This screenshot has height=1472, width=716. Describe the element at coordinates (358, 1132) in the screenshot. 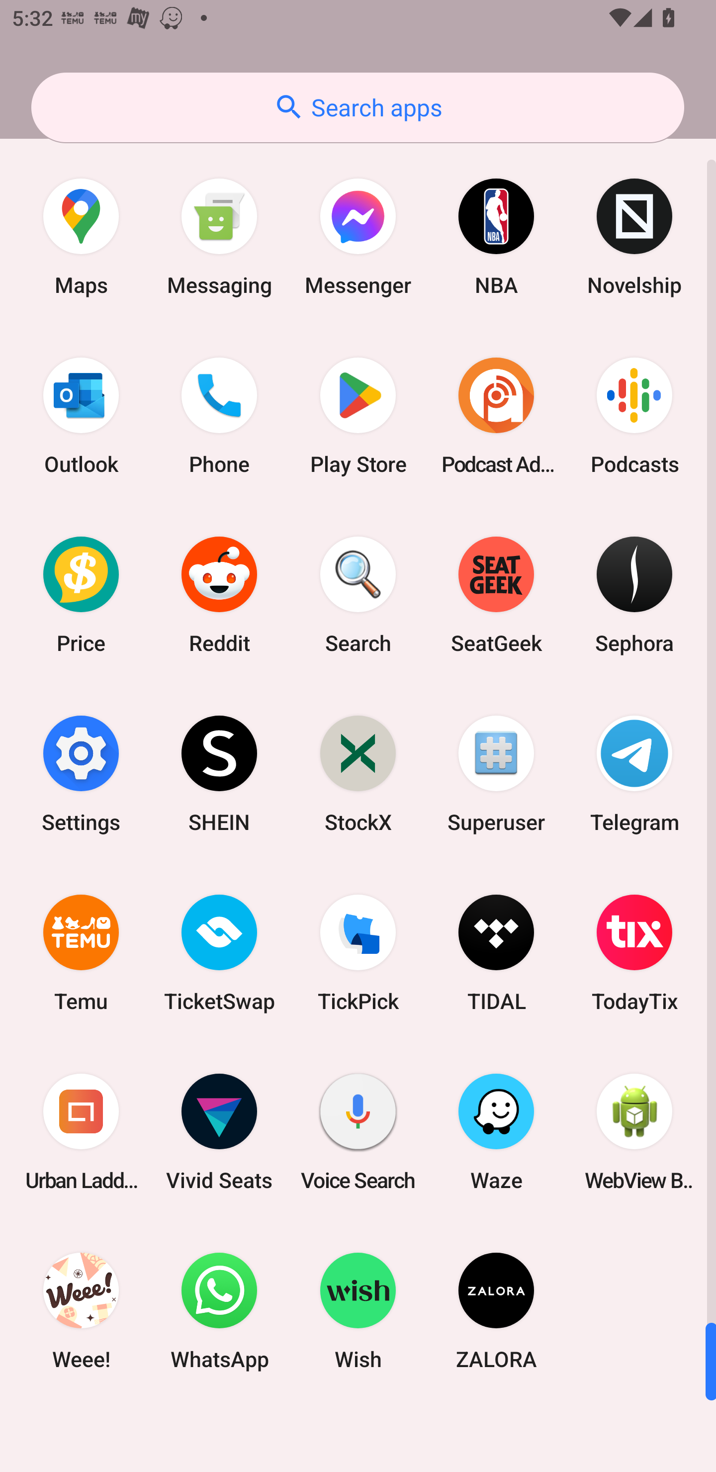

I see `Voice Search` at that location.